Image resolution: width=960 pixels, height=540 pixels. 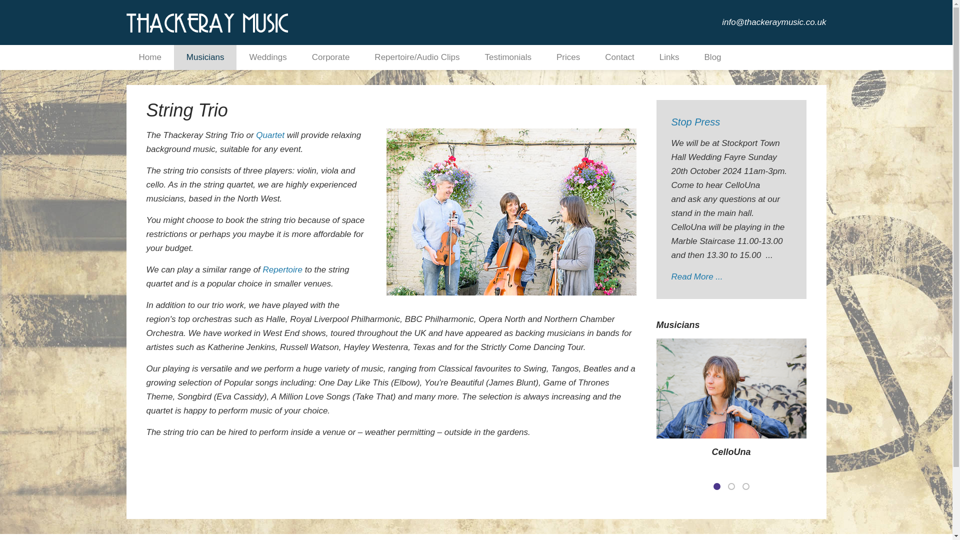 I want to click on Repertoire, so click(x=282, y=269).